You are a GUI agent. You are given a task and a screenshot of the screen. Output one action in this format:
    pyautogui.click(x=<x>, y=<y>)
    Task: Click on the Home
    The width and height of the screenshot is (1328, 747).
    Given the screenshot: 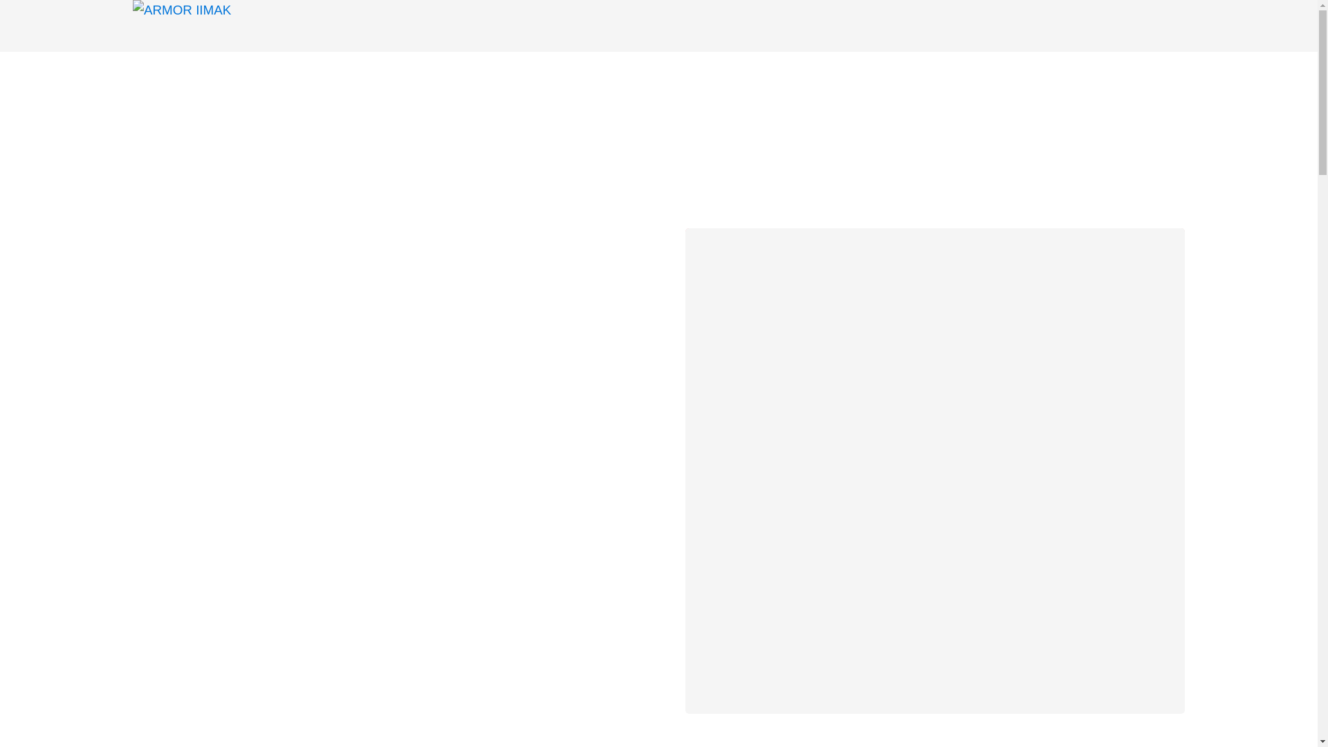 What is the action you would take?
    pyautogui.click(x=149, y=225)
    